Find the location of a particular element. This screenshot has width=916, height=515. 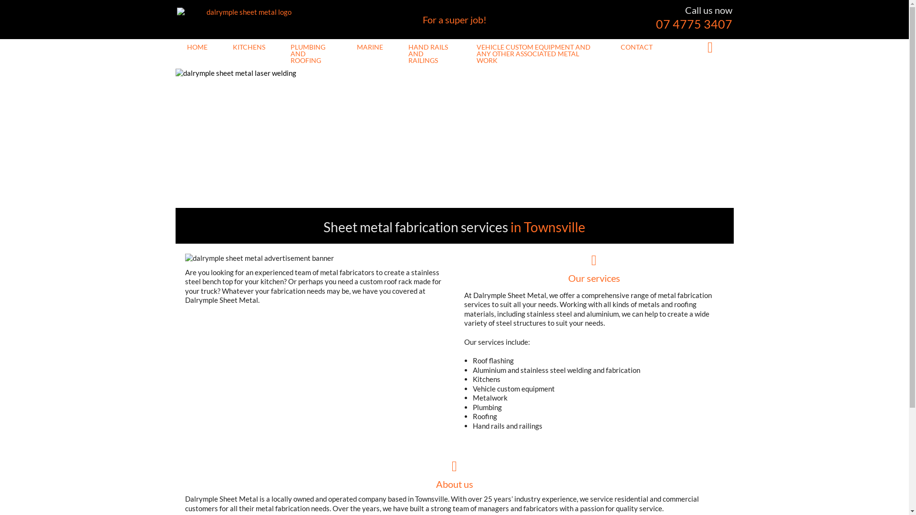

PLUMBING AND ROOFING is located at coordinates (311, 54).